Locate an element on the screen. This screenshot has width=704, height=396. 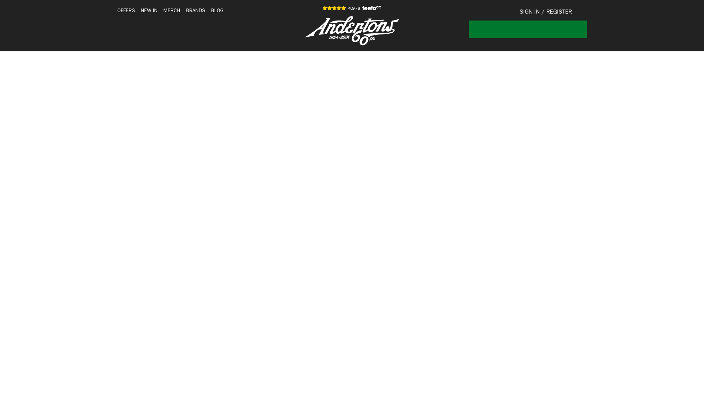
Andertons Music Co - Store 1 is located at coordinates (352, 31).